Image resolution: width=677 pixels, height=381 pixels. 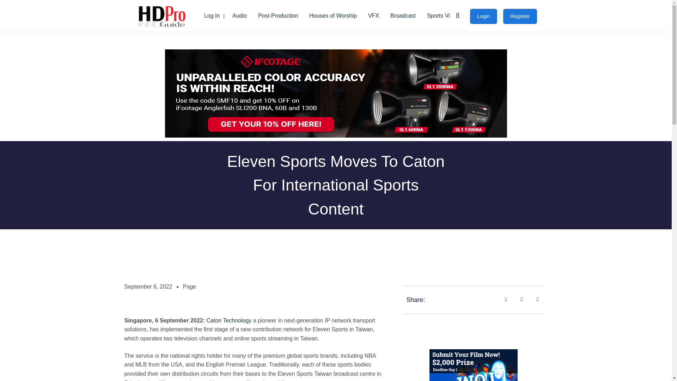 What do you see at coordinates (240, 16) in the screenshot?
I see `Audio` at bounding box center [240, 16].